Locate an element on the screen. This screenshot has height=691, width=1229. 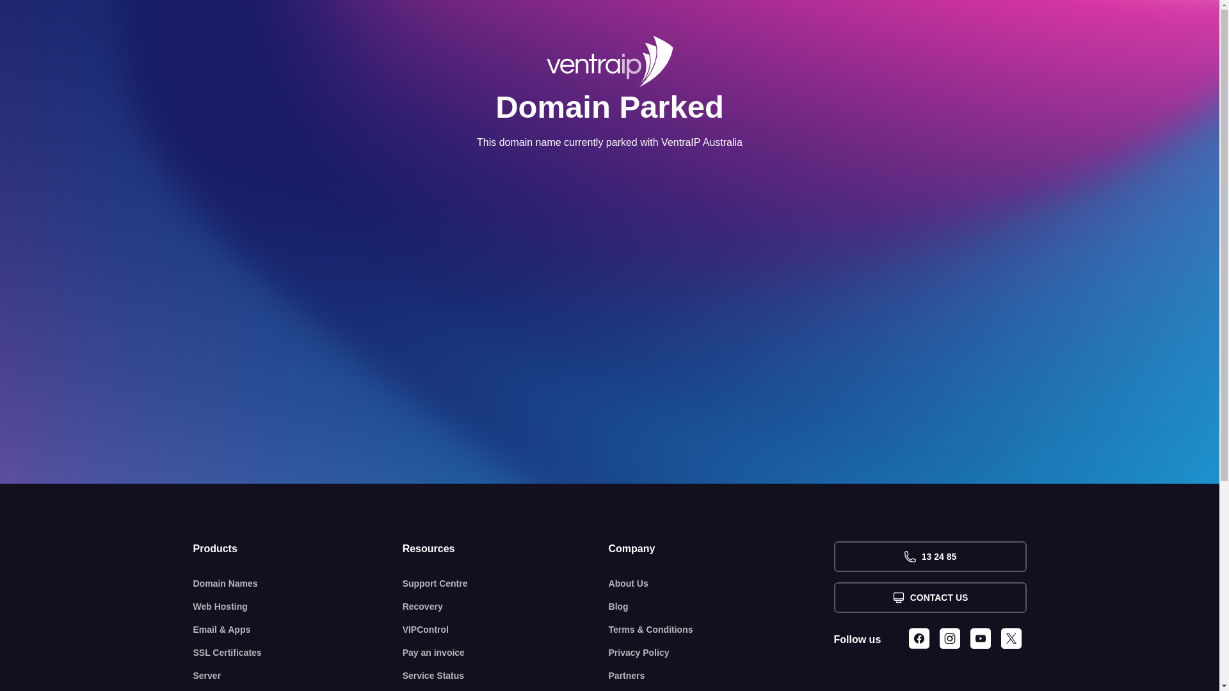
VIPControl is located at coordinates (506, 630).